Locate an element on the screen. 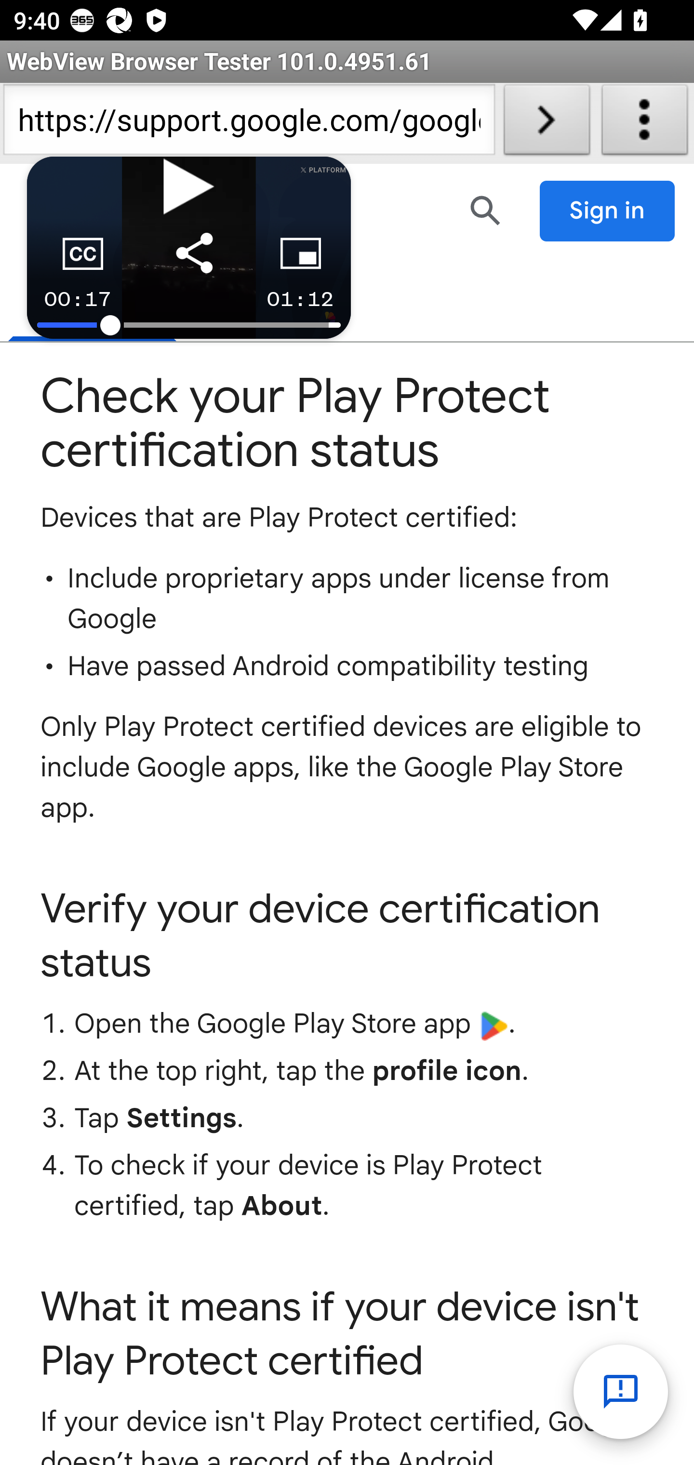  Sign in is located at coordinates (608, 211).